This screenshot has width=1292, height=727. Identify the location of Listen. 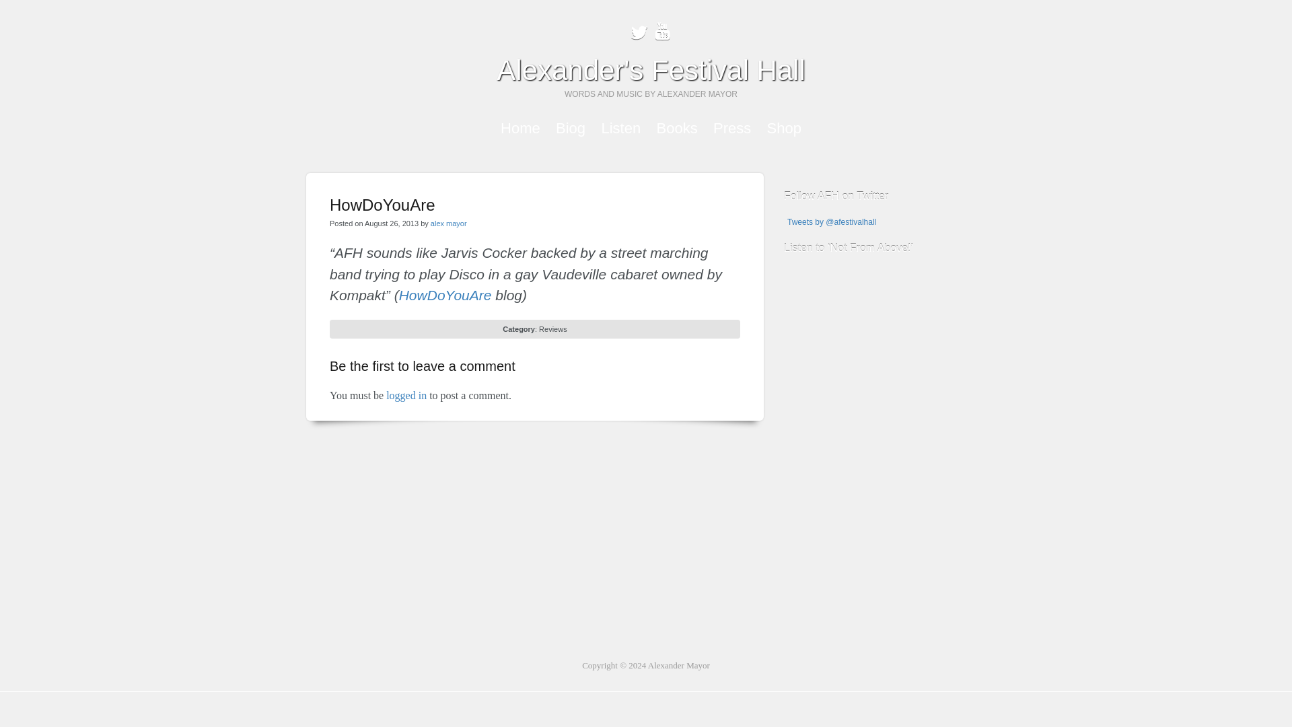
(620, 128).